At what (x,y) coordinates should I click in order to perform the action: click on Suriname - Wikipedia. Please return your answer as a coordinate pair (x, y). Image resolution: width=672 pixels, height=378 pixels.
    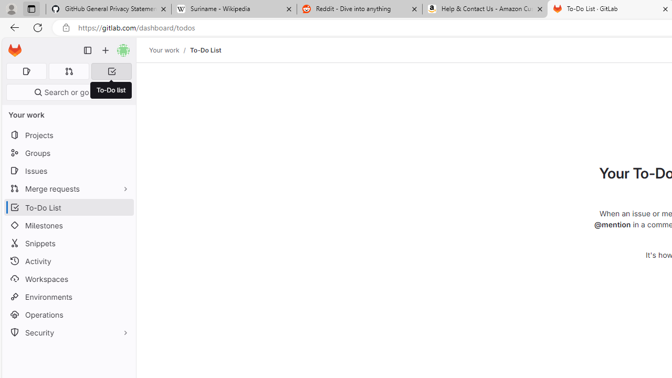
    Looking at the image, I should click on (234, 9).